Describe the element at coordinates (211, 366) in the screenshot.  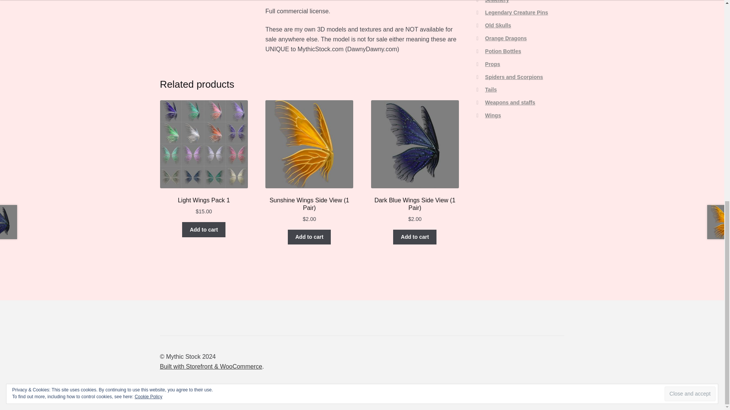
I see `WooCommerce - The Best eCommerce Platform for WordPress` at that location.